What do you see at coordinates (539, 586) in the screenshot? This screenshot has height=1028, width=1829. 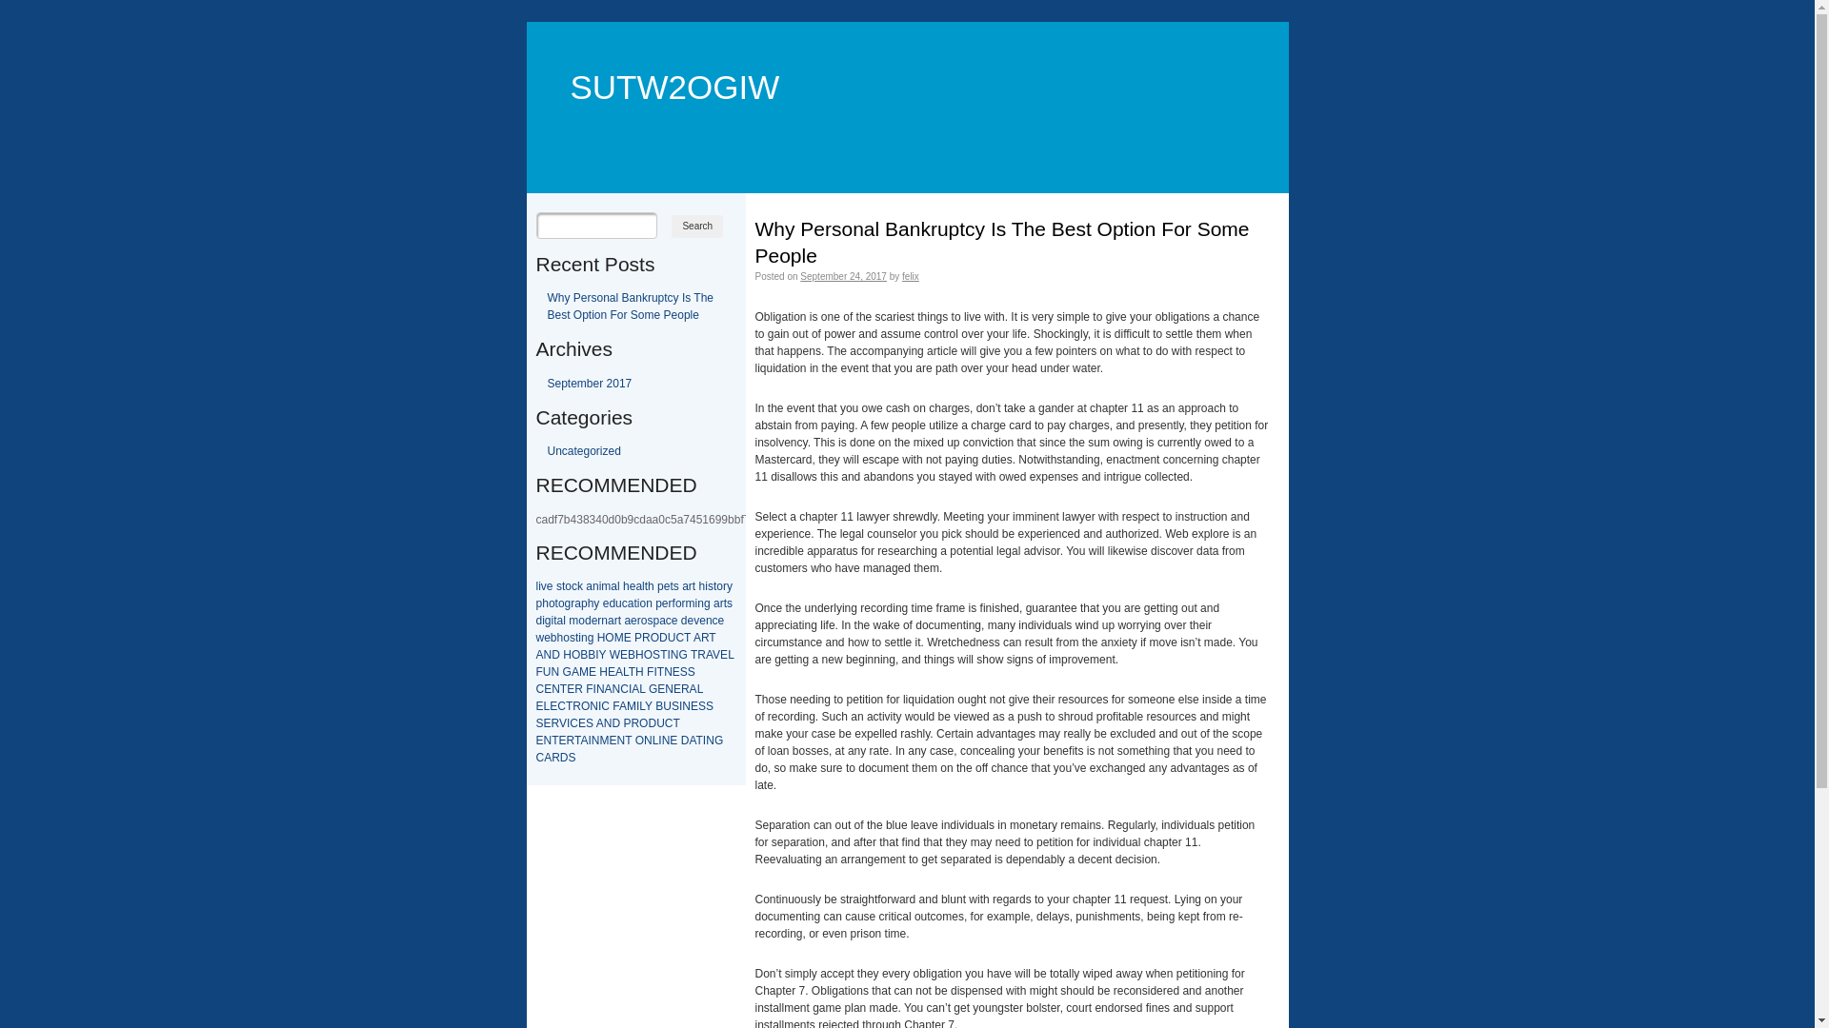 I see `i` at bounding box center [539, 586].